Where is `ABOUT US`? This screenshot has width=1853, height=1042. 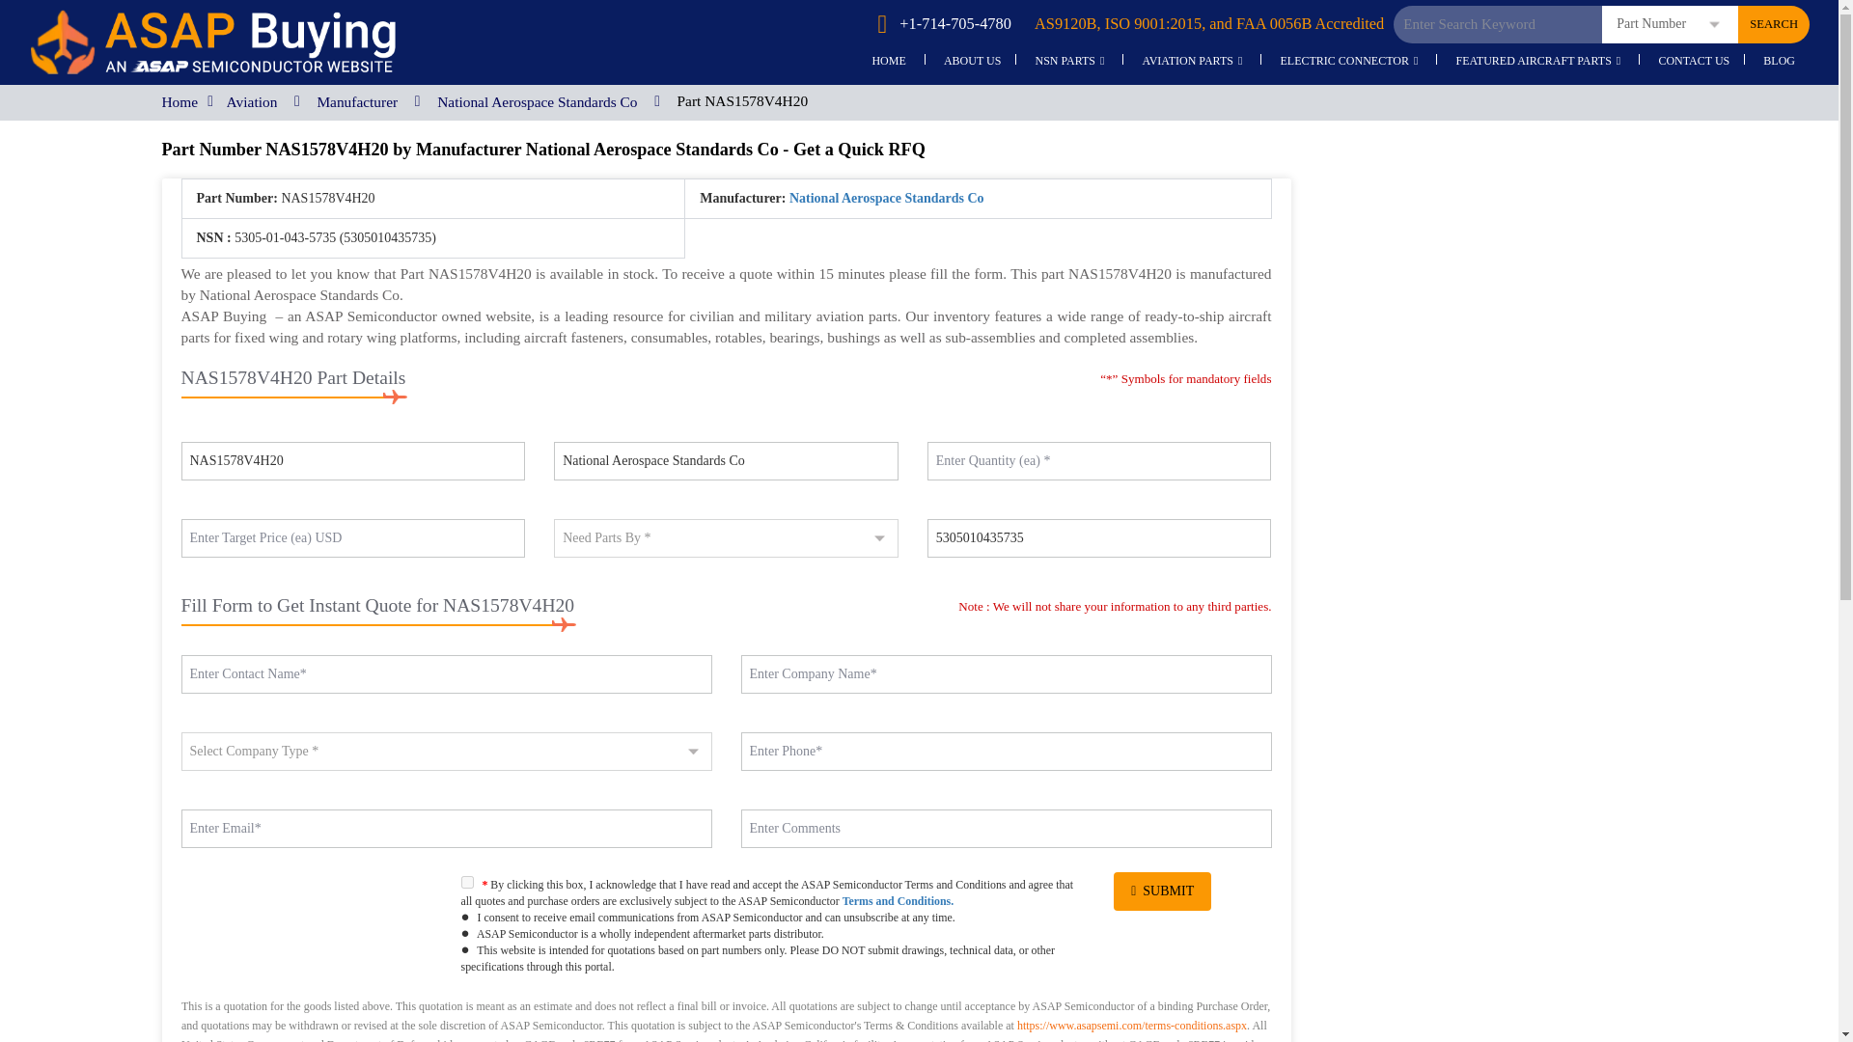 ABOUT US is located at coordinates (973, 62).